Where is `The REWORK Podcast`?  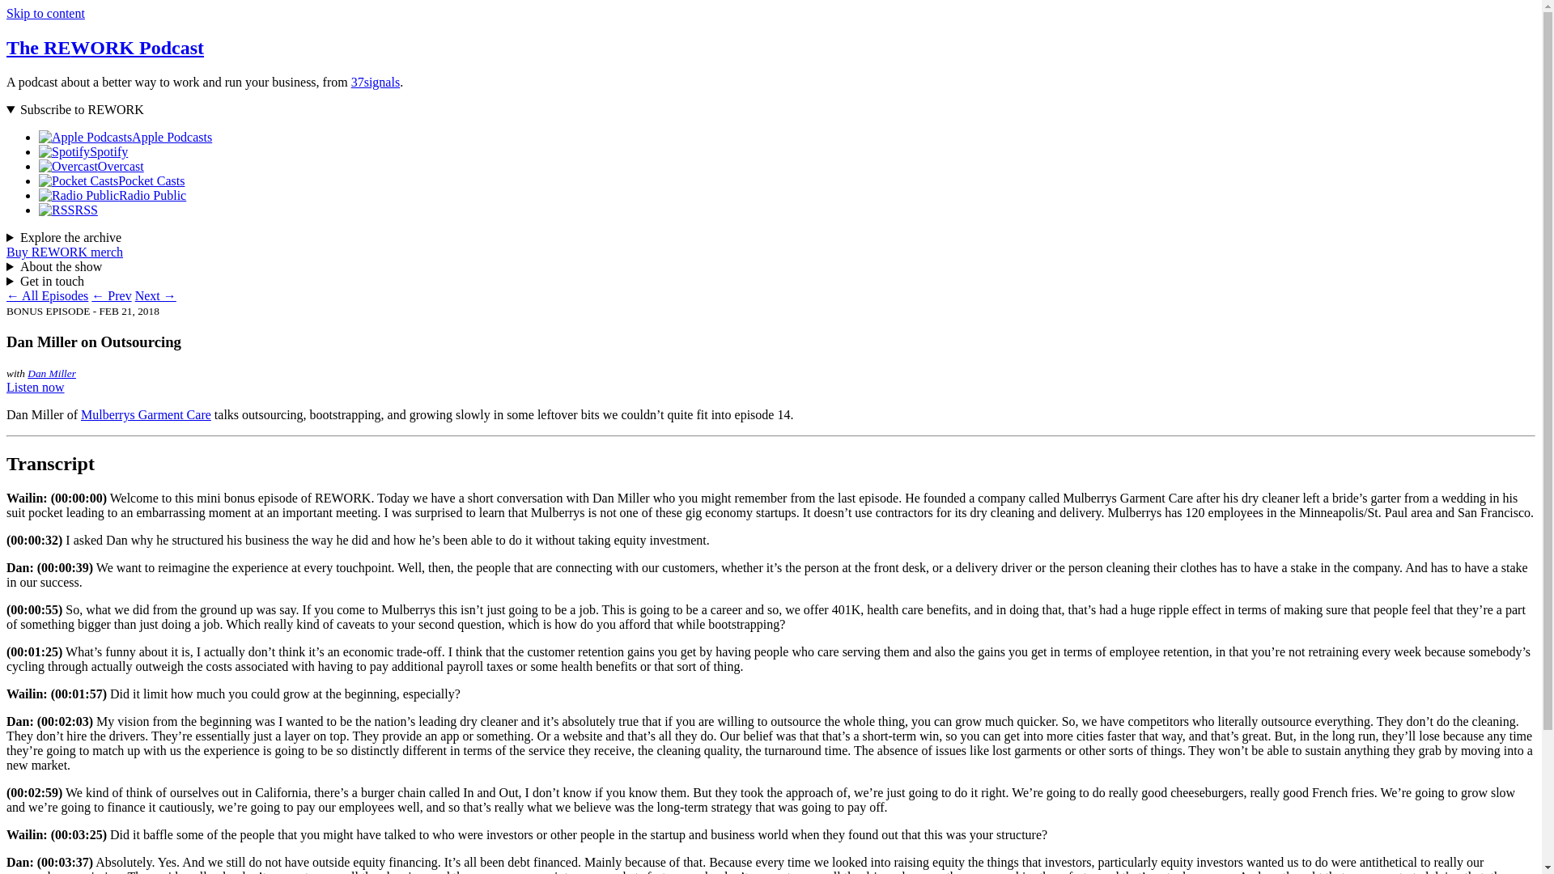
The REWORK Podcast is located at coordinates (104, 48).